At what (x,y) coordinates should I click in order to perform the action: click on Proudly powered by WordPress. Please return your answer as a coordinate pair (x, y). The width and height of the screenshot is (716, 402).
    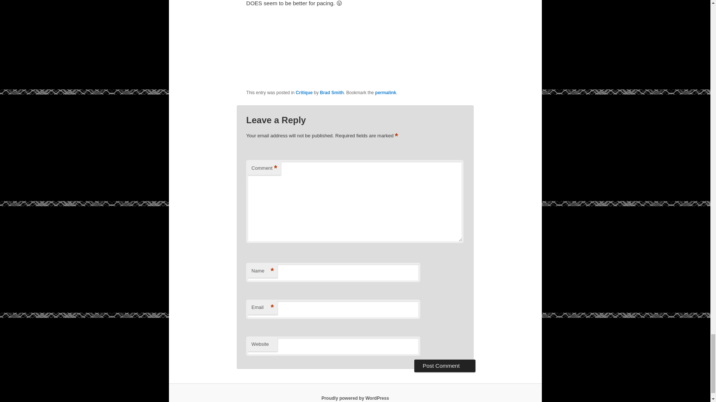
    Looking at the image, I should click on (355, 398).